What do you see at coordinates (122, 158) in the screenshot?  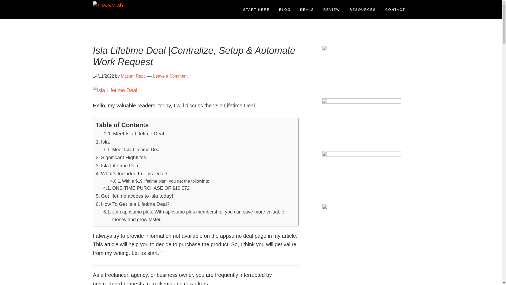 I see `Significant Hightlites:` at bounding box center [122, 158].